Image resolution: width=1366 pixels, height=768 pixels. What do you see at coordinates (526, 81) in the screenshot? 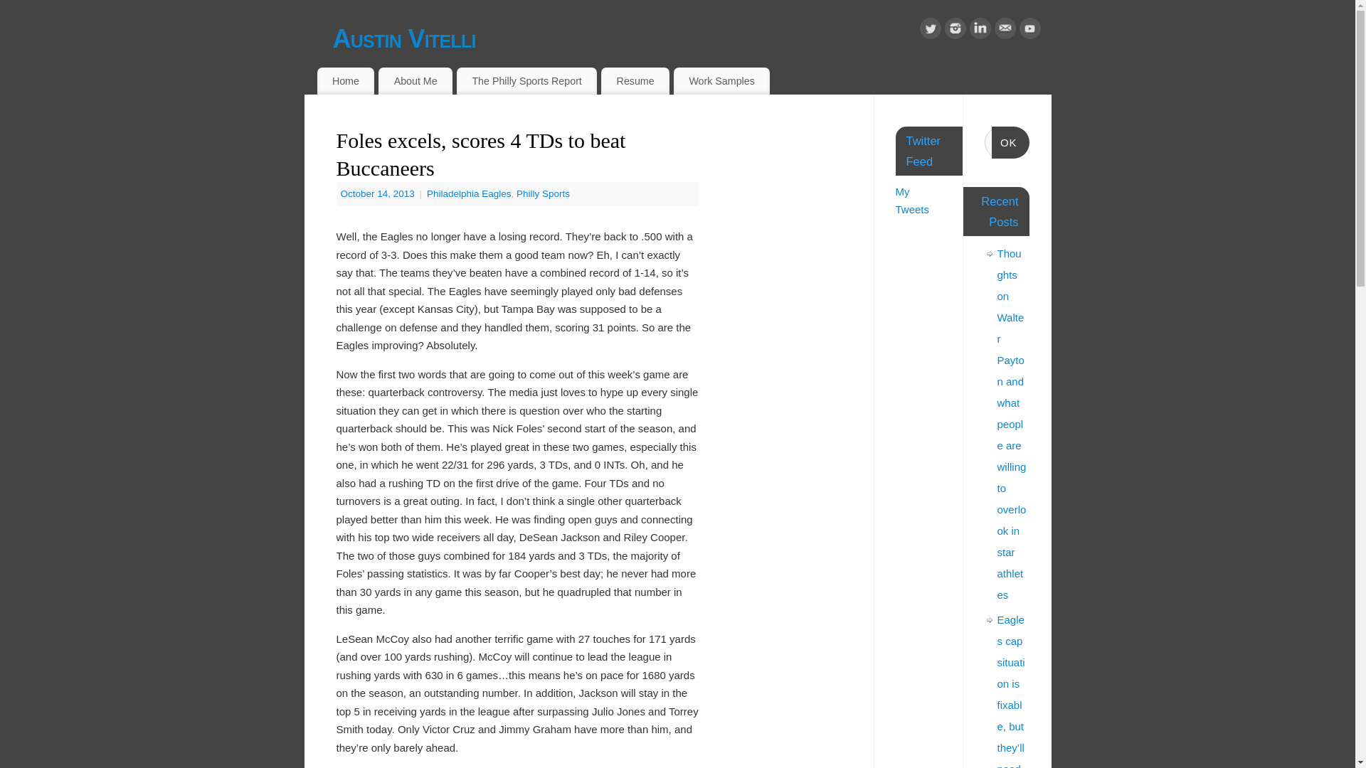
I see `The Philly Sports Report` at bounding box center [526, 81].